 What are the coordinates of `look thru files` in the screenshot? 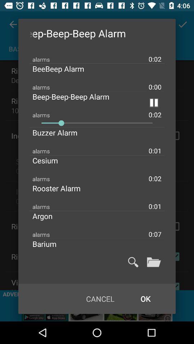 It's located at (154, 262).